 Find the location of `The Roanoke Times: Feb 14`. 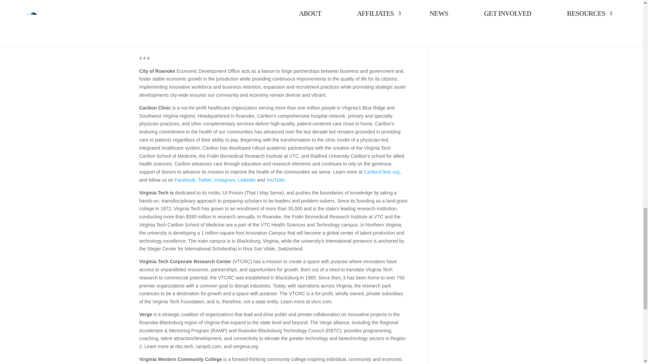

The Roanoke Times: Feb 14 is located at coordinates (173, 1).